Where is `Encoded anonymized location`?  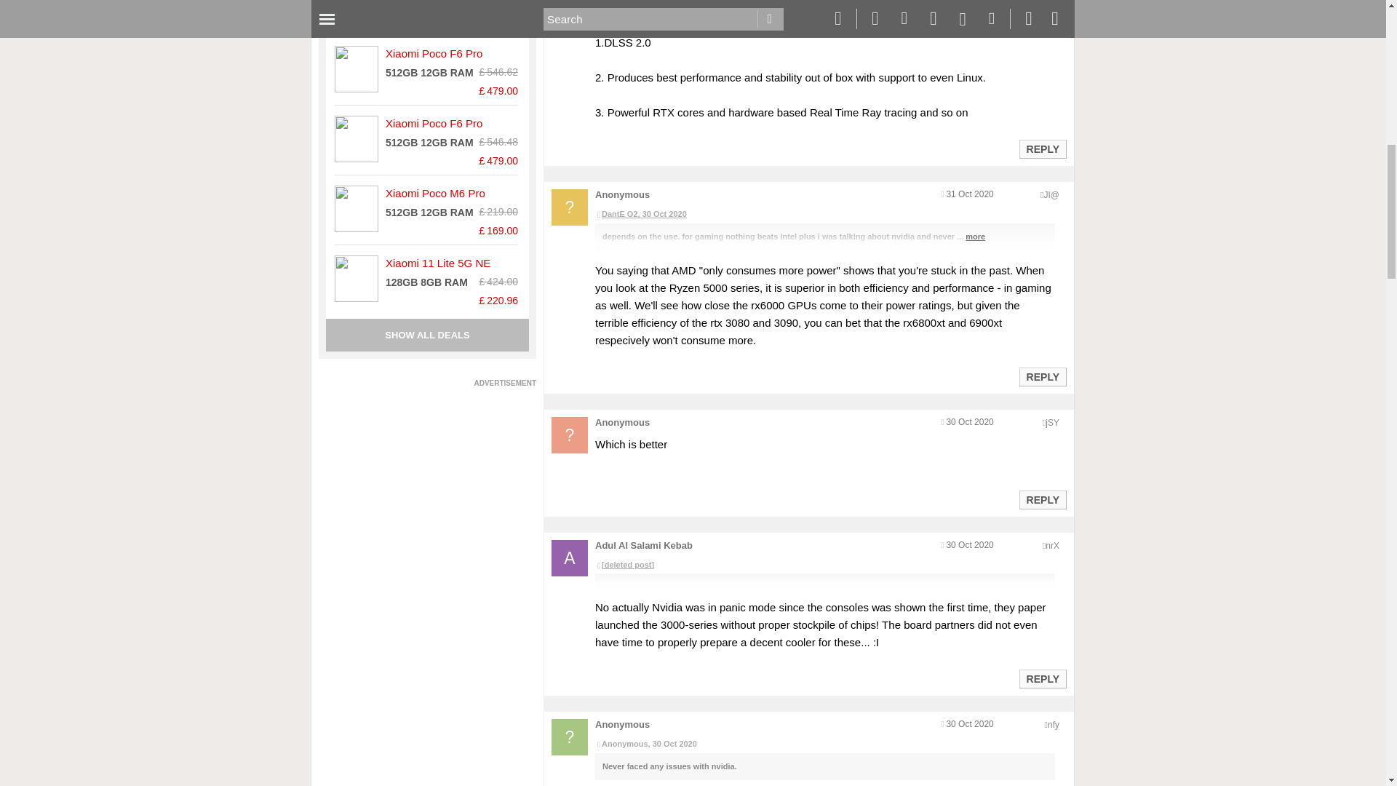
Encoded anonymized location is located at coordinates (1052, 546).